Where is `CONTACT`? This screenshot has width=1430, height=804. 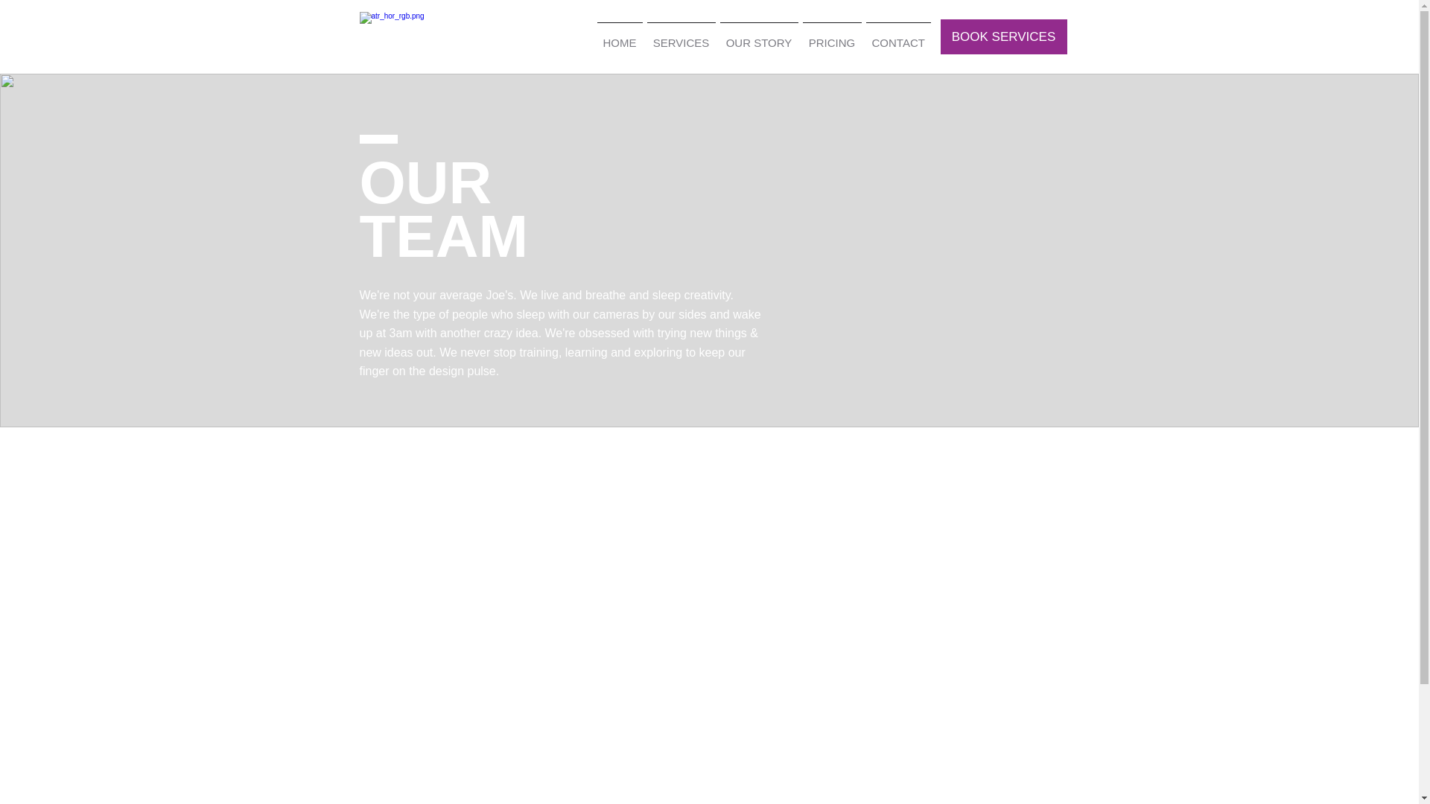 CONTACT is located at coordinates (898, 36).